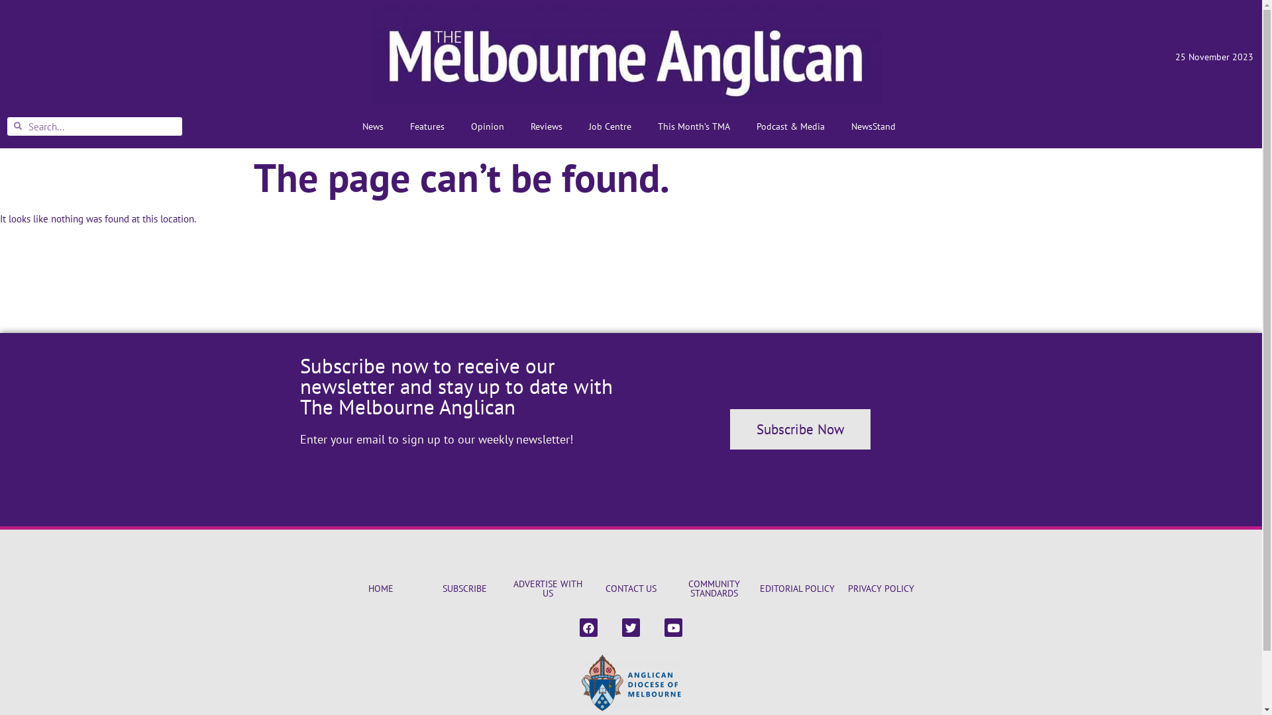  What do you see at coordinates (547, 126) in the screenshot?
I see `Reviews` at bounding box center [547, 126].